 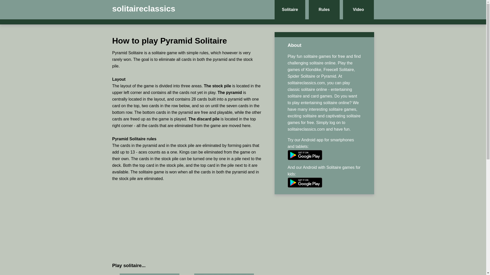 I want to click on Advertisement, so click(x=187, y=222).